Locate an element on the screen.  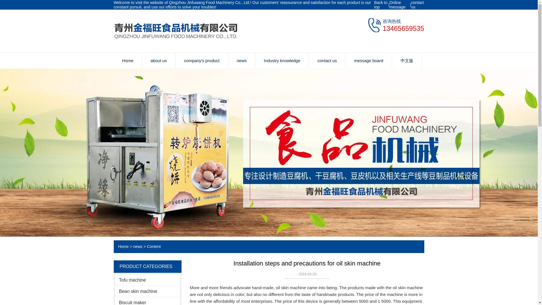
news is located at coordinates (241, 60).